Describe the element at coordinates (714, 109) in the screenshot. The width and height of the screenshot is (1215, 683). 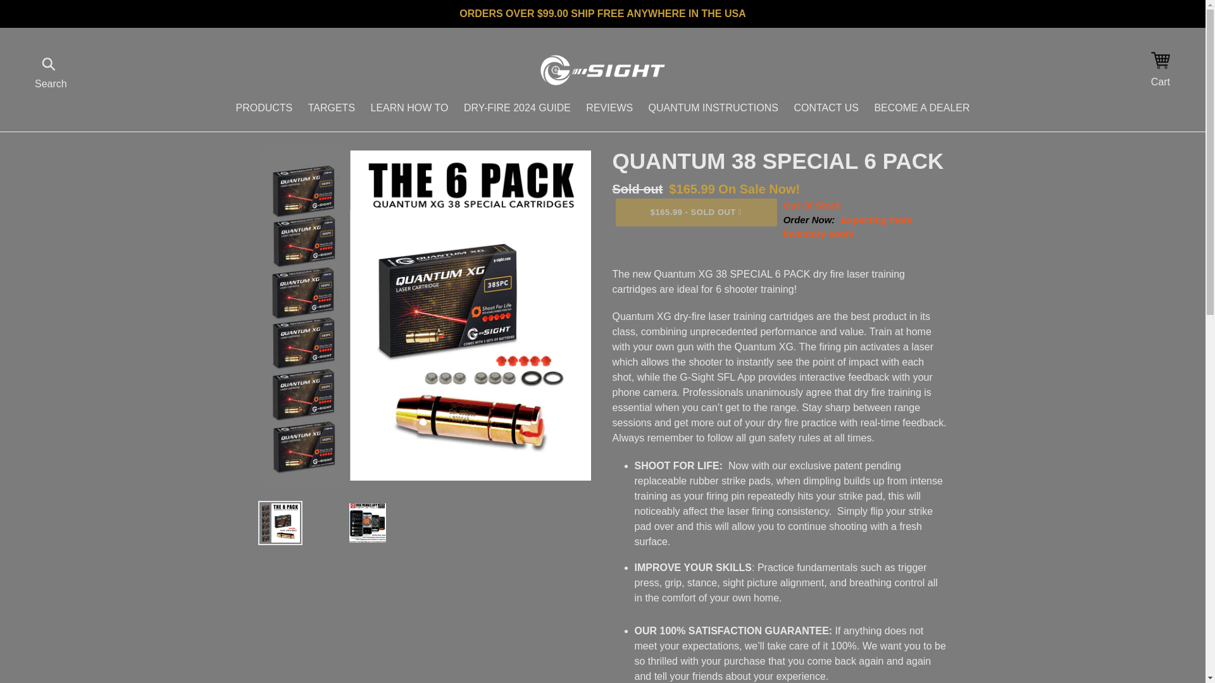
I see `QUANTUM INSTRUCTIONS` at that location.